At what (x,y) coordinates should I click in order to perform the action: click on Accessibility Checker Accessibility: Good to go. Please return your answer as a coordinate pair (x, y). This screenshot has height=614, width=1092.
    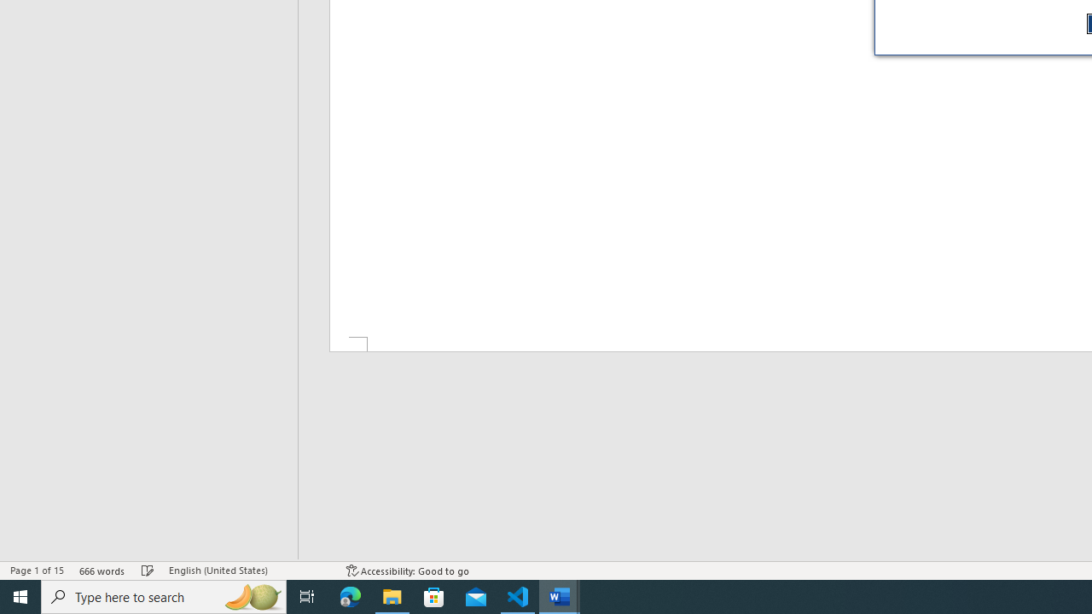
    Looking at the image, I should click on (408, 570).